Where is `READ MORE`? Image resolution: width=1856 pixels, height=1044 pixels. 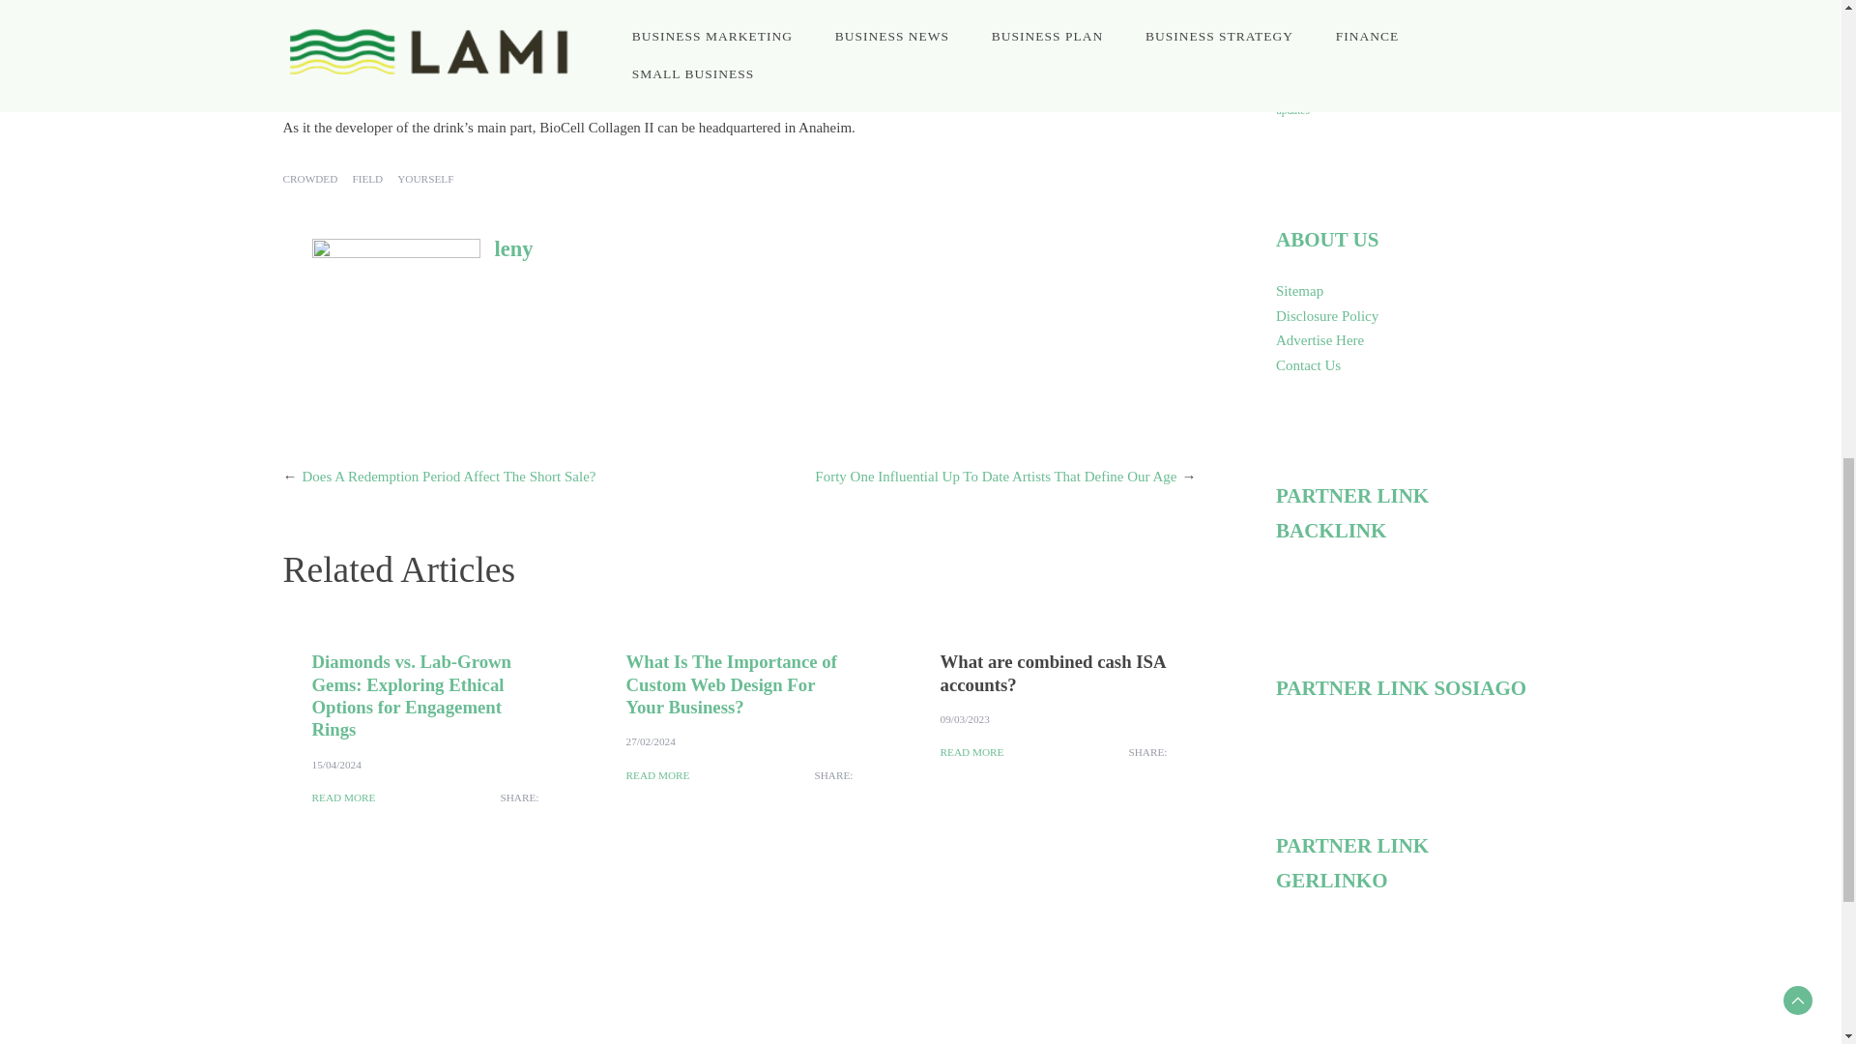
READ MORE is located at coordinates (658, 775).